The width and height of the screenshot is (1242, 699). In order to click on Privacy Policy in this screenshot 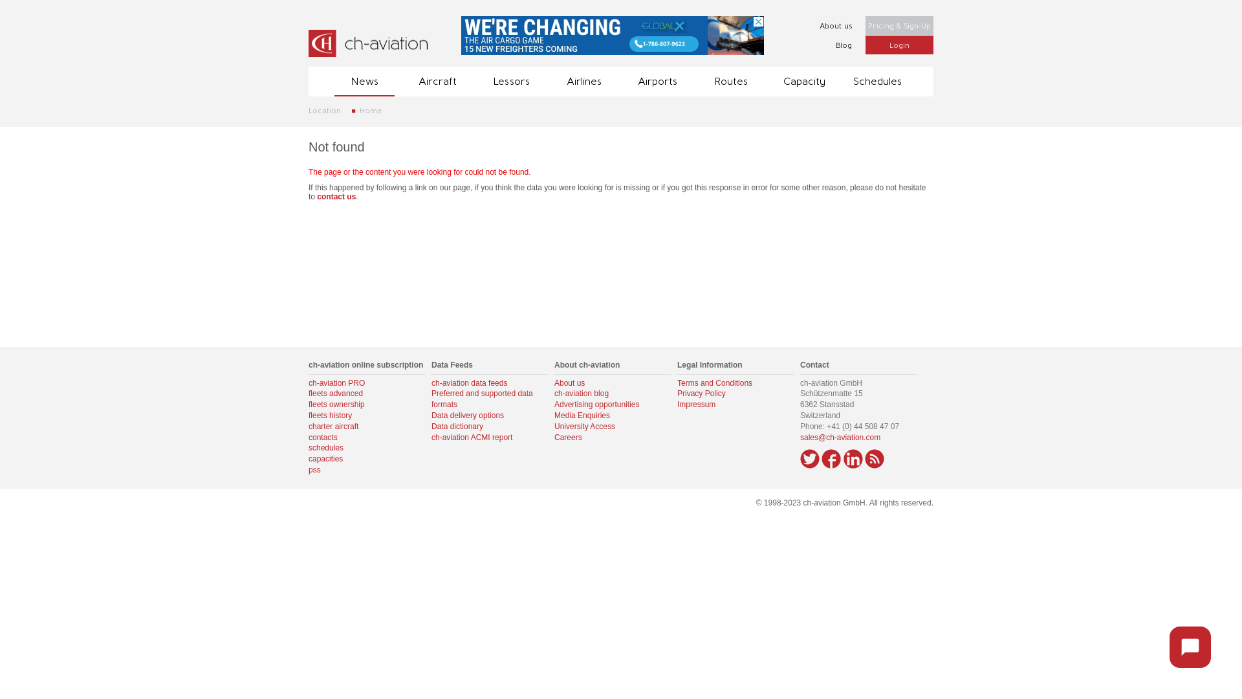, I will do `click(701, 394)`.